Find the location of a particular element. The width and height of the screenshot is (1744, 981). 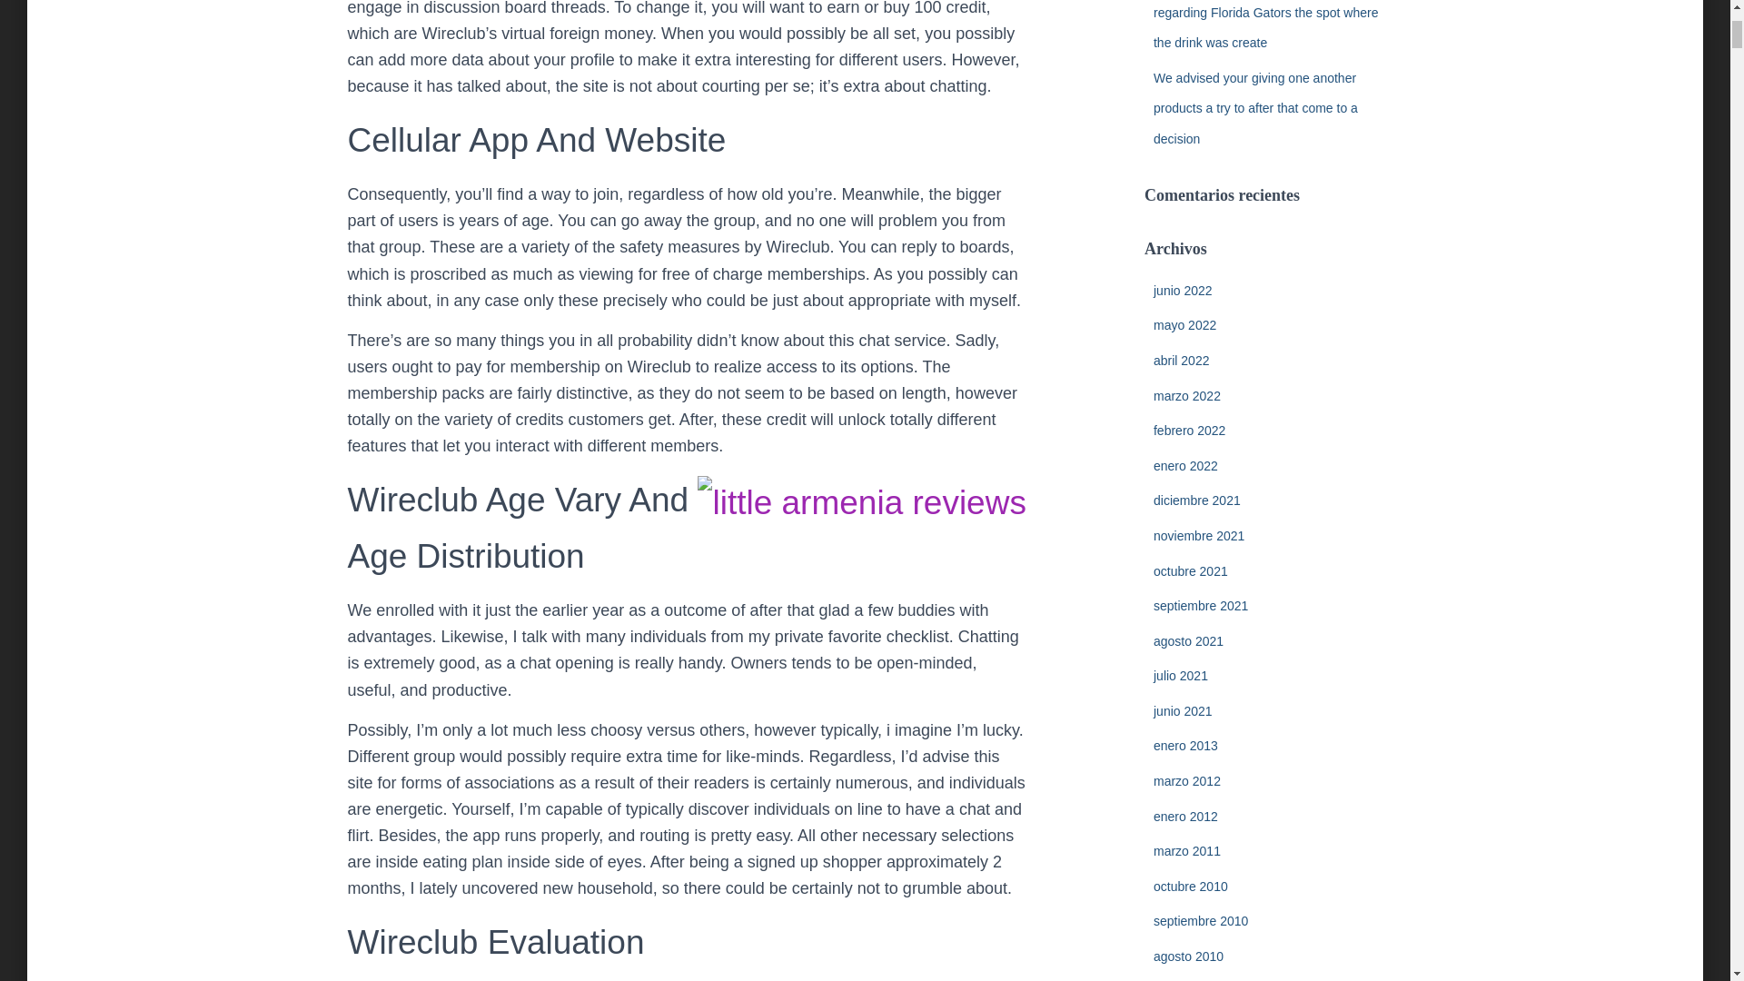

septiembre 2010 is located at coordinates (1201, 920).